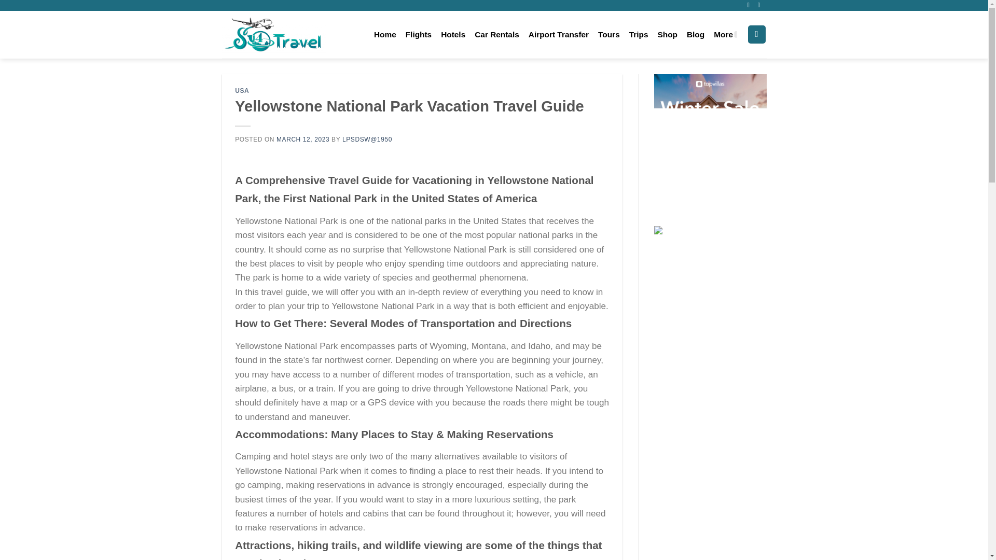  What do you see at coordinates (303, 139) in the screenshot?
I see `MARCH 12, 2023` at bounding box center [303, 139].